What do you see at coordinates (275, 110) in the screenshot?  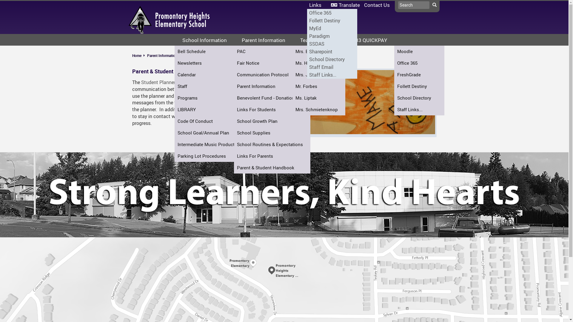 I see `Helping Hands` at bounding box center [275, 110].